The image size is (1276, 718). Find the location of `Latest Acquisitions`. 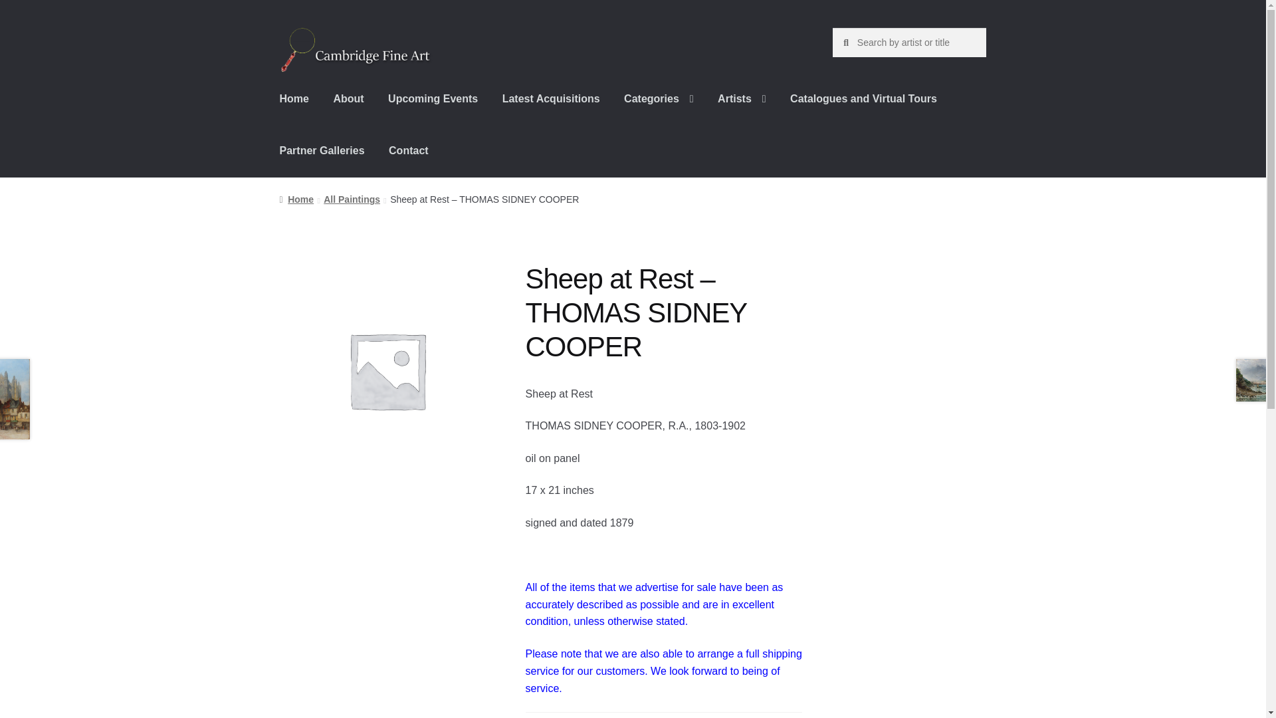

Latest Acquisitions is located at coordinates (551, 98).